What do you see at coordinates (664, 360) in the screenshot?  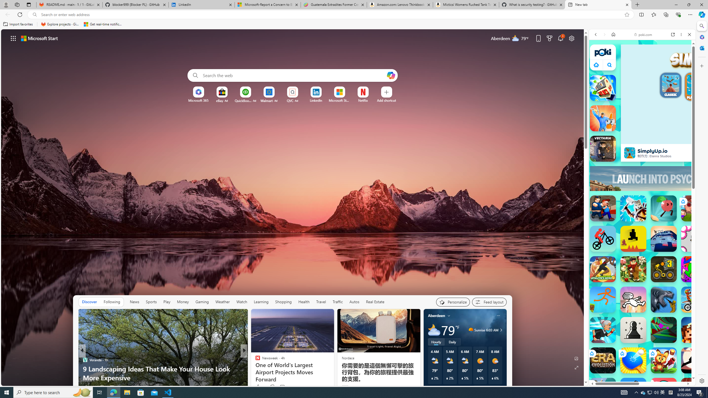 I see `Fox Island Builder Fox Island Builder` at bounding box center [664, 360].